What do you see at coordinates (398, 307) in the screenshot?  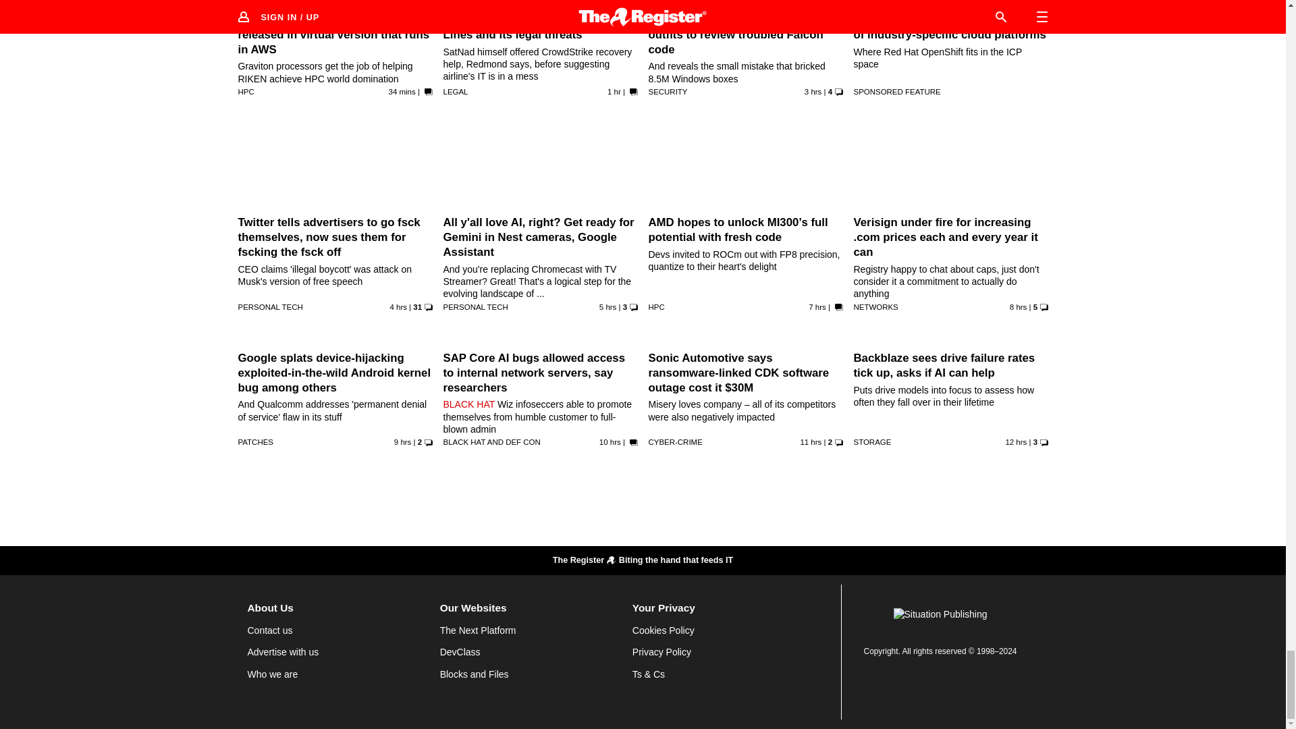 I see `6 Aug 2024 23:9` at bounding box center [398, 307].